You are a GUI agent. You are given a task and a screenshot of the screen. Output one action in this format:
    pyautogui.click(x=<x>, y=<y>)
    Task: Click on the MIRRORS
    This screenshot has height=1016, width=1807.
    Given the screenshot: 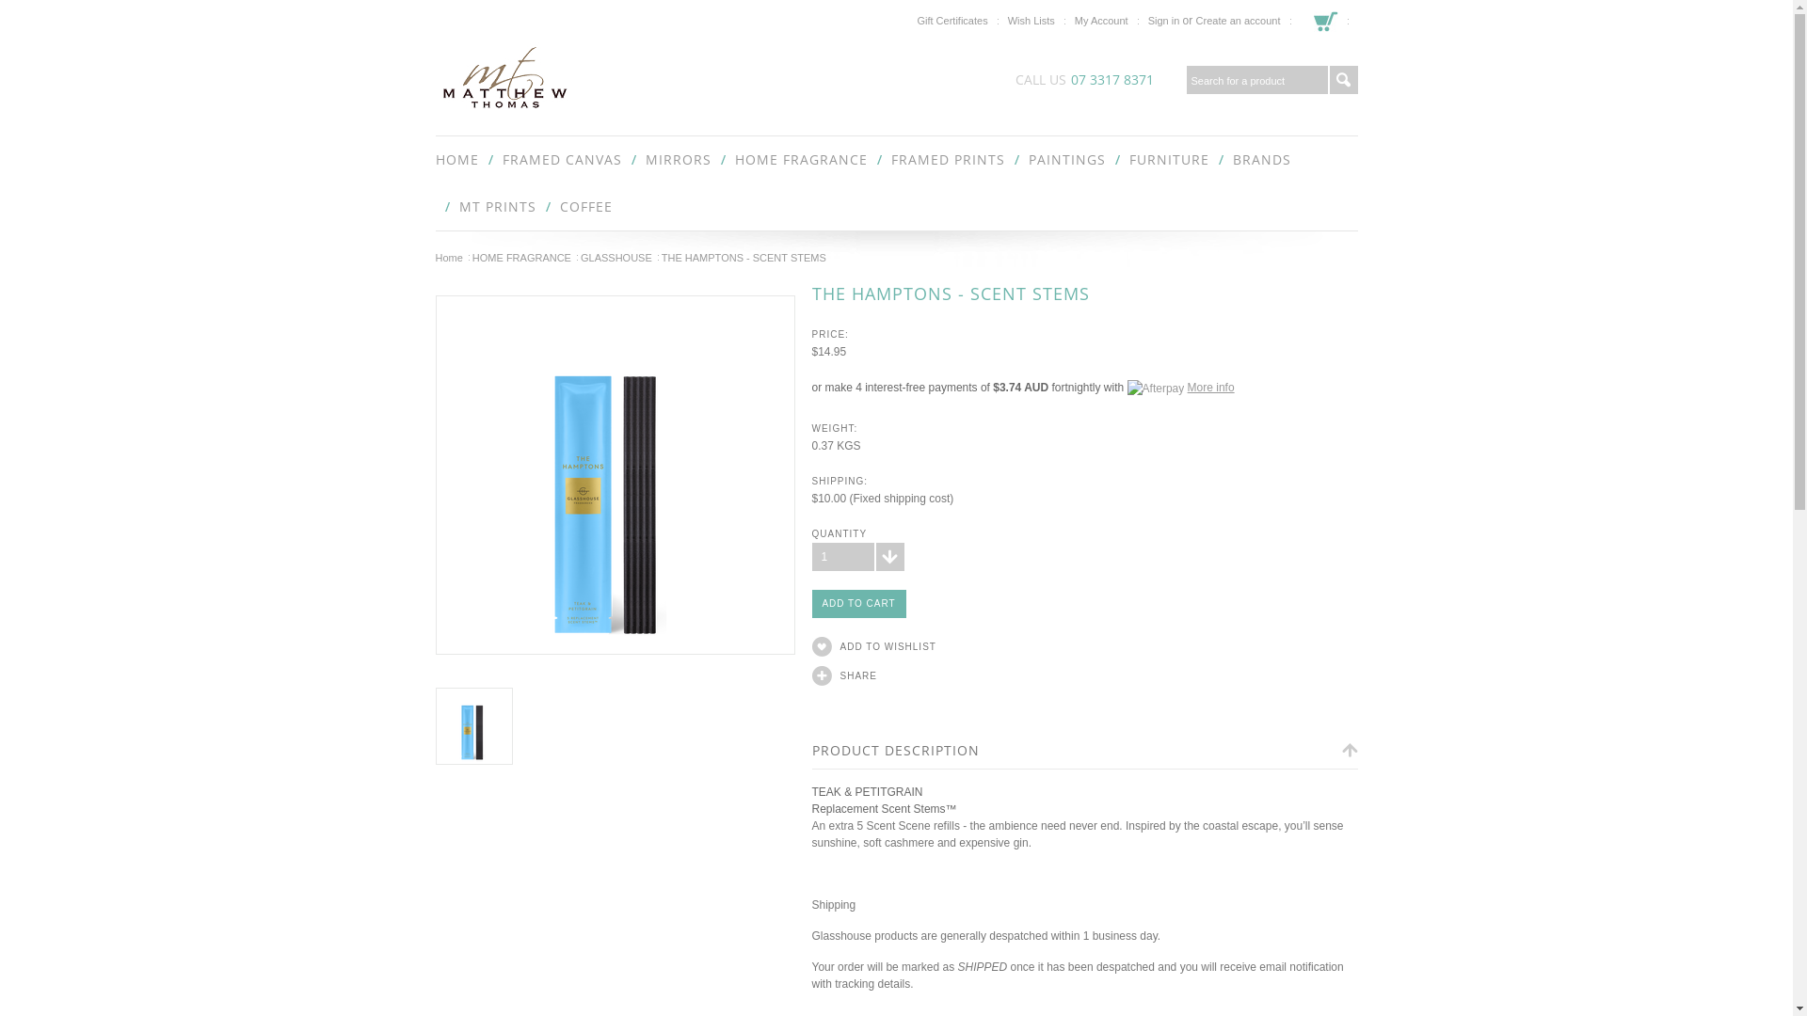 What is the action you would take?
    pyautogui.click(x=679, y=160)
    